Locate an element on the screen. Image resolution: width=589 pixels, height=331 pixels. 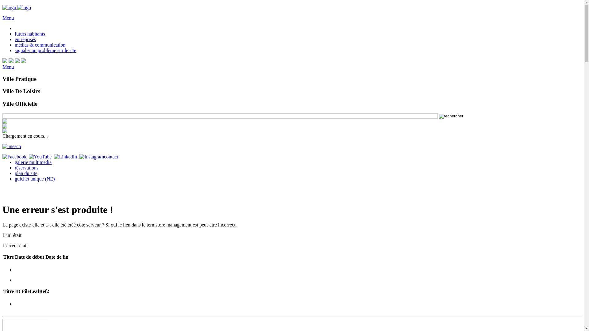
Cliquer pour visiter le site de l'urbanisme horloger is located at coordinates (12, 146).